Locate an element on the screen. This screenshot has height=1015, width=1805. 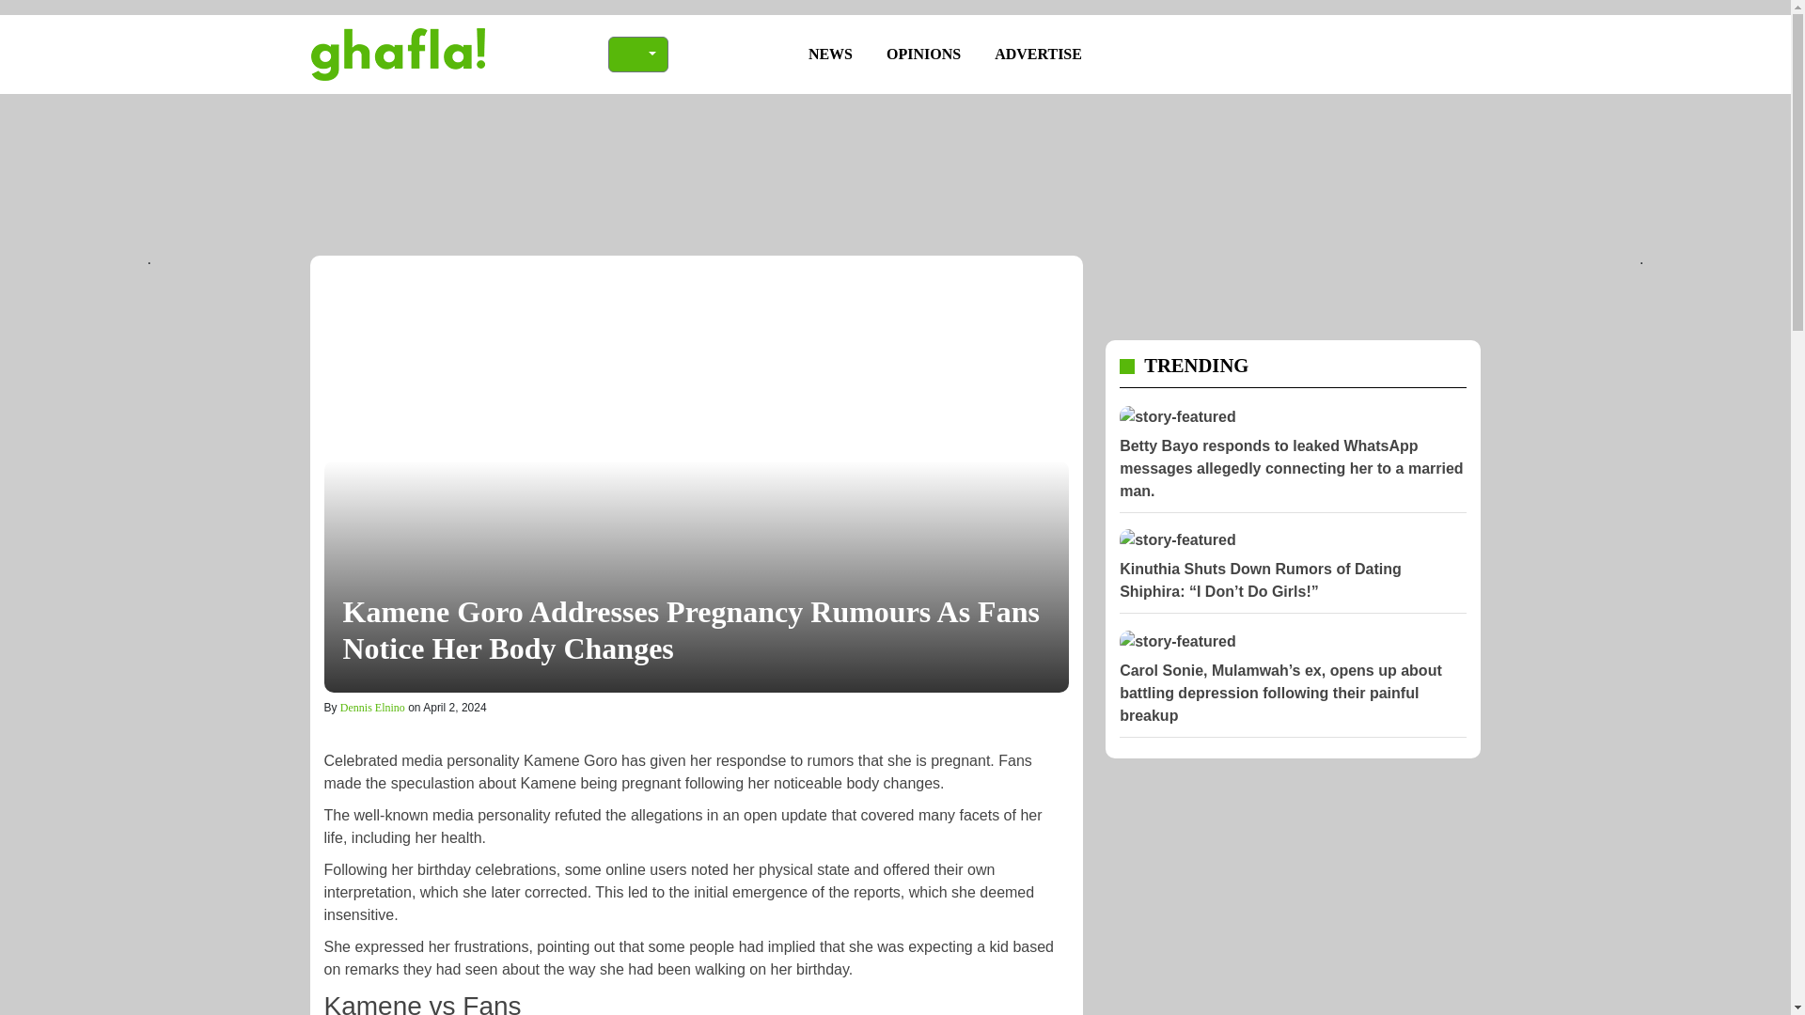
ADVERTISE is located at coordinates (1038, 54).